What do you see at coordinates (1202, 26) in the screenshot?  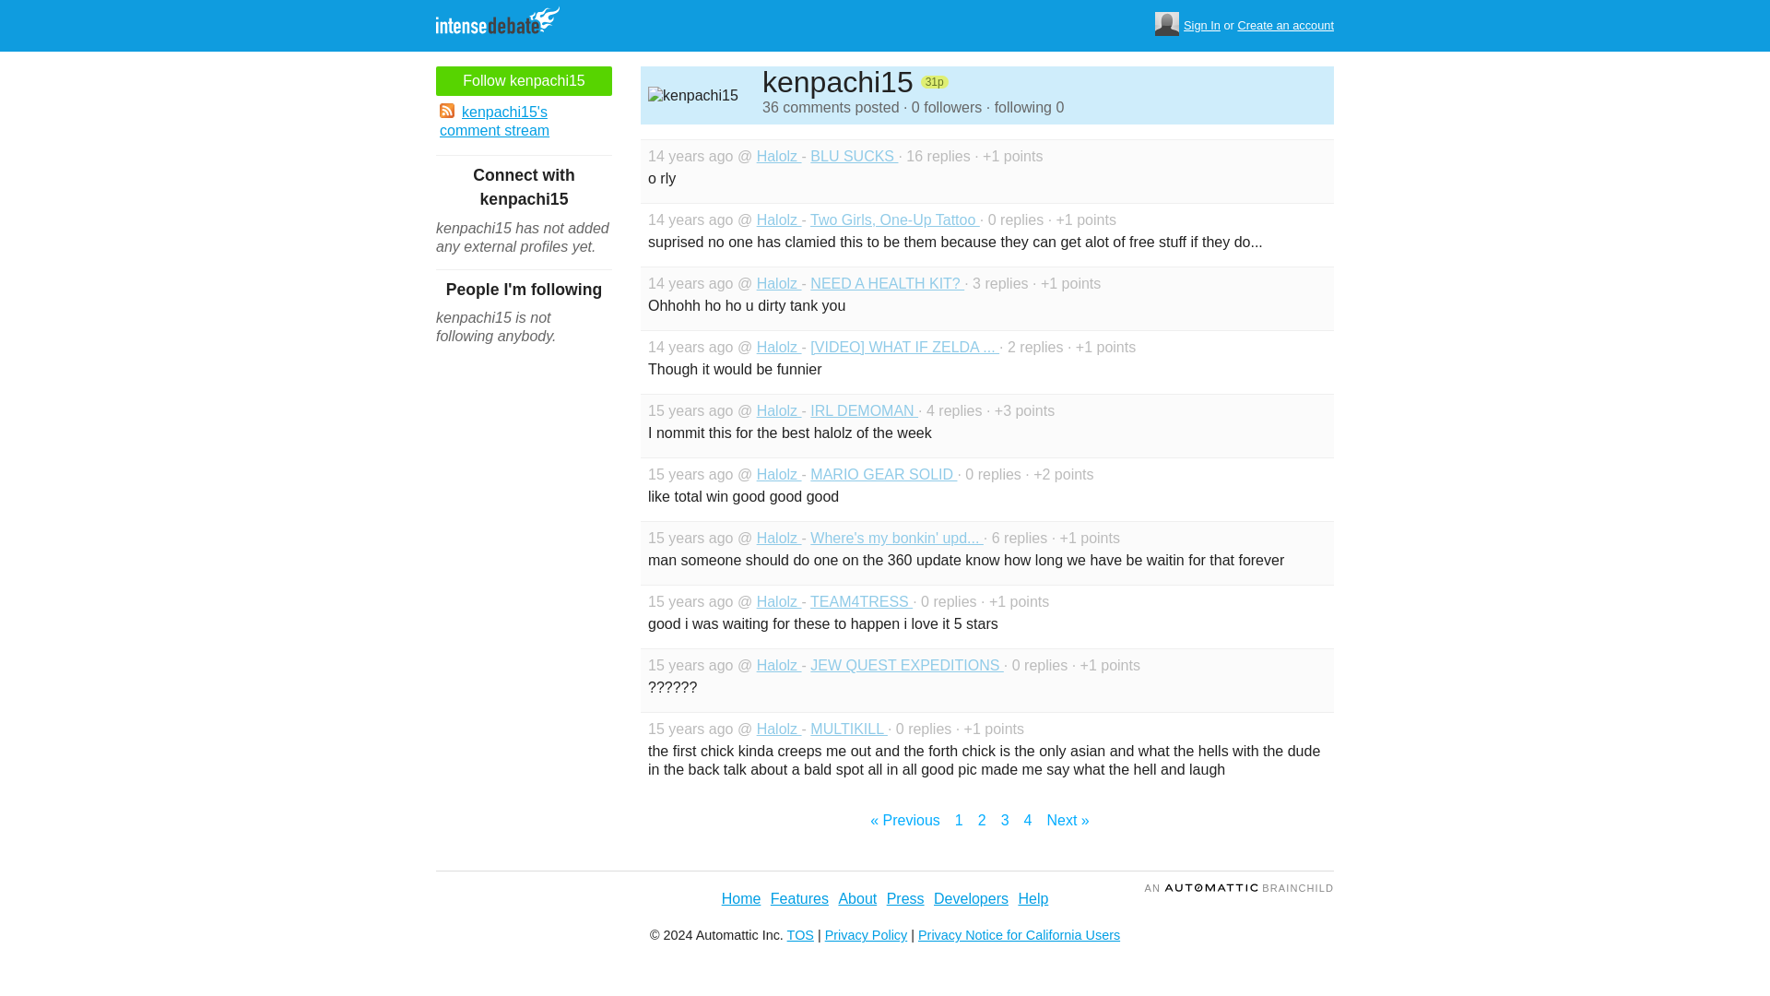 I see `Sign In` at bounding box center [1202, 26].